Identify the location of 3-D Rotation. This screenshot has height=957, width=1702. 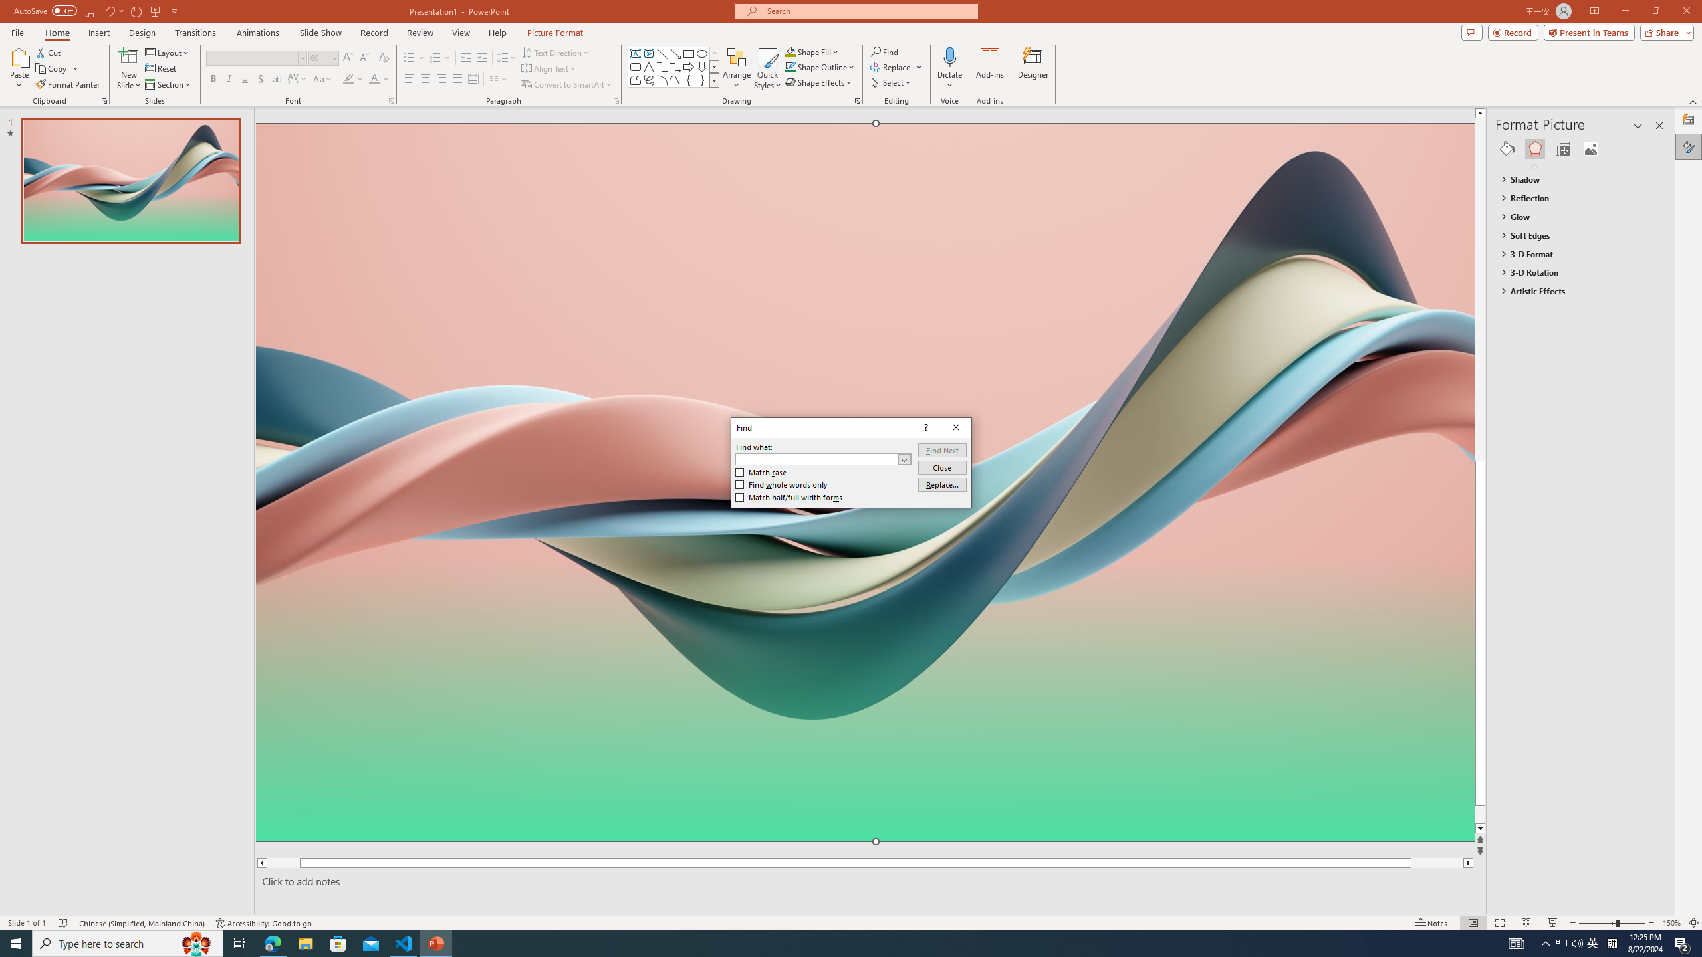
(1574, 272).